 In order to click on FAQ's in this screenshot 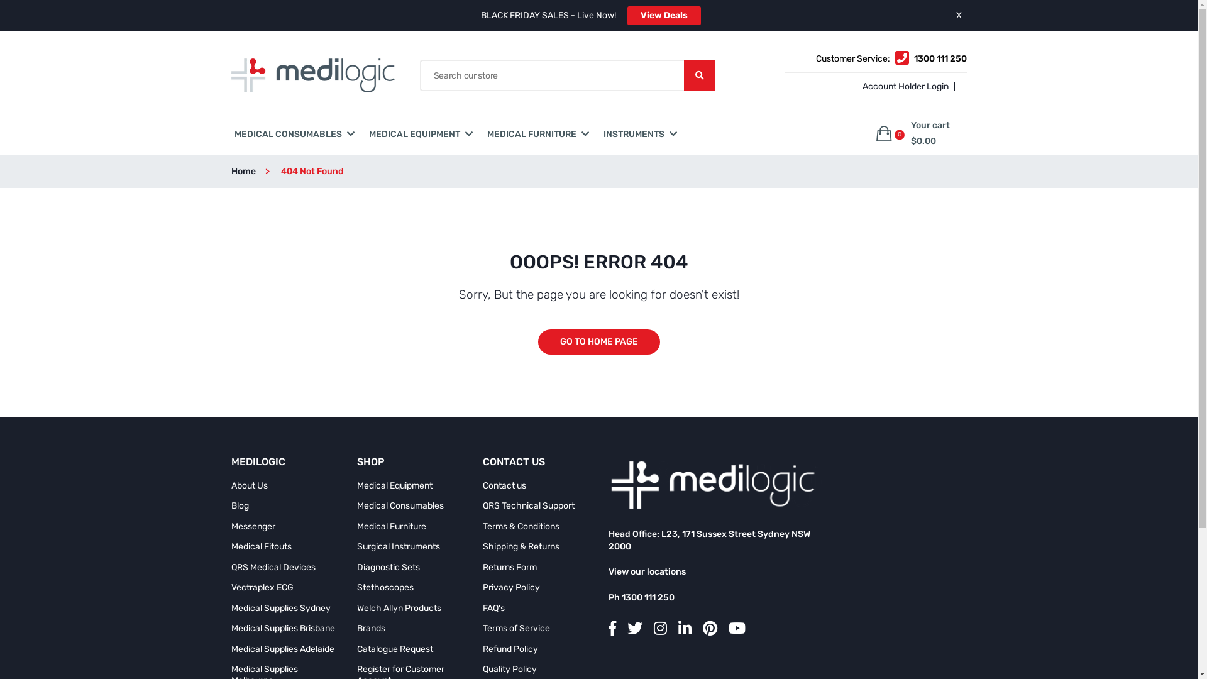, I will do `click(494, 609)`.